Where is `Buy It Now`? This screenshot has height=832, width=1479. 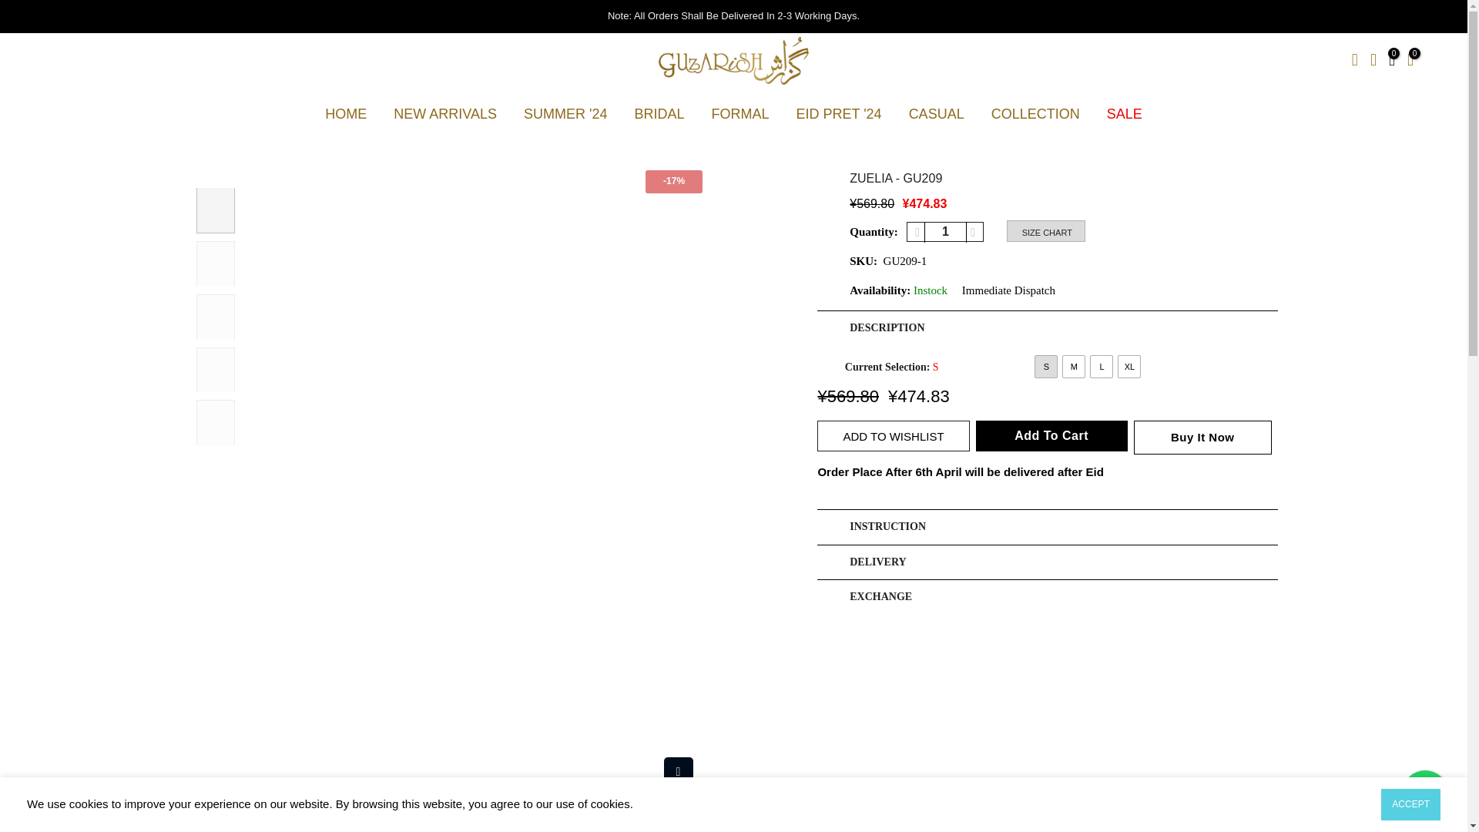 Buy It Now is located at coordinates (1203, 438).